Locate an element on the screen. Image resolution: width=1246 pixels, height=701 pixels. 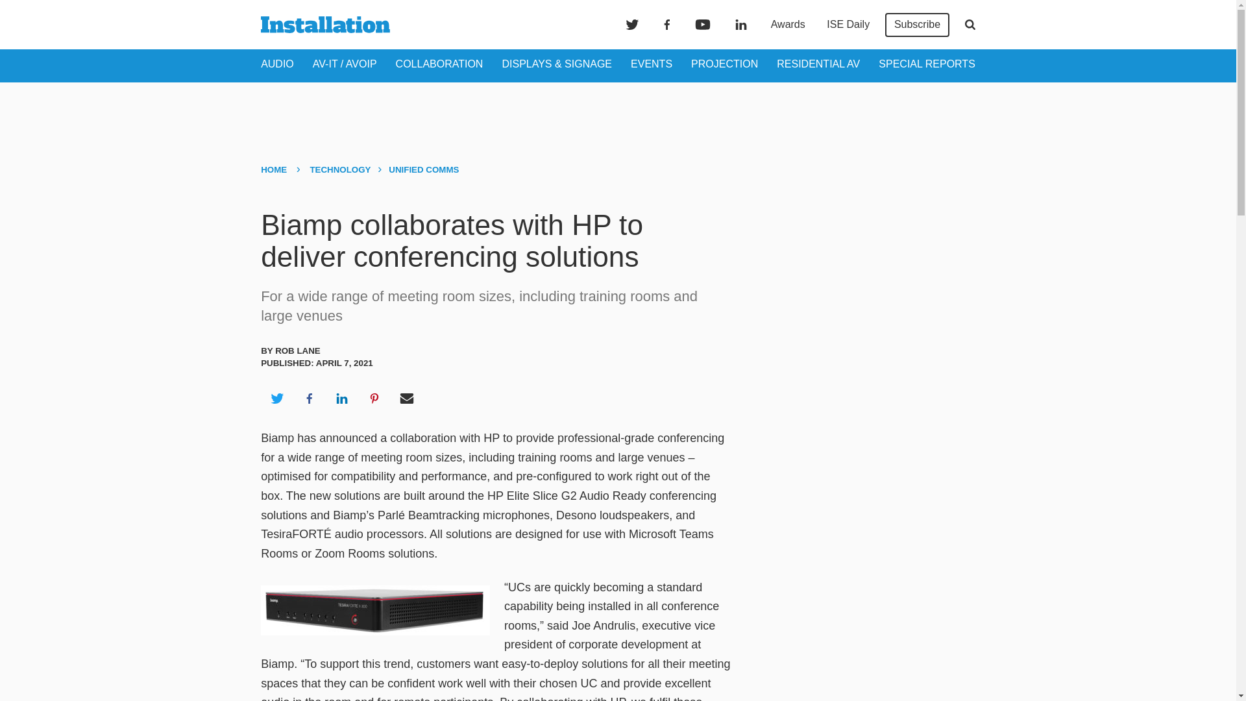
Share on Pinterest is located at coordinates (374, 399).